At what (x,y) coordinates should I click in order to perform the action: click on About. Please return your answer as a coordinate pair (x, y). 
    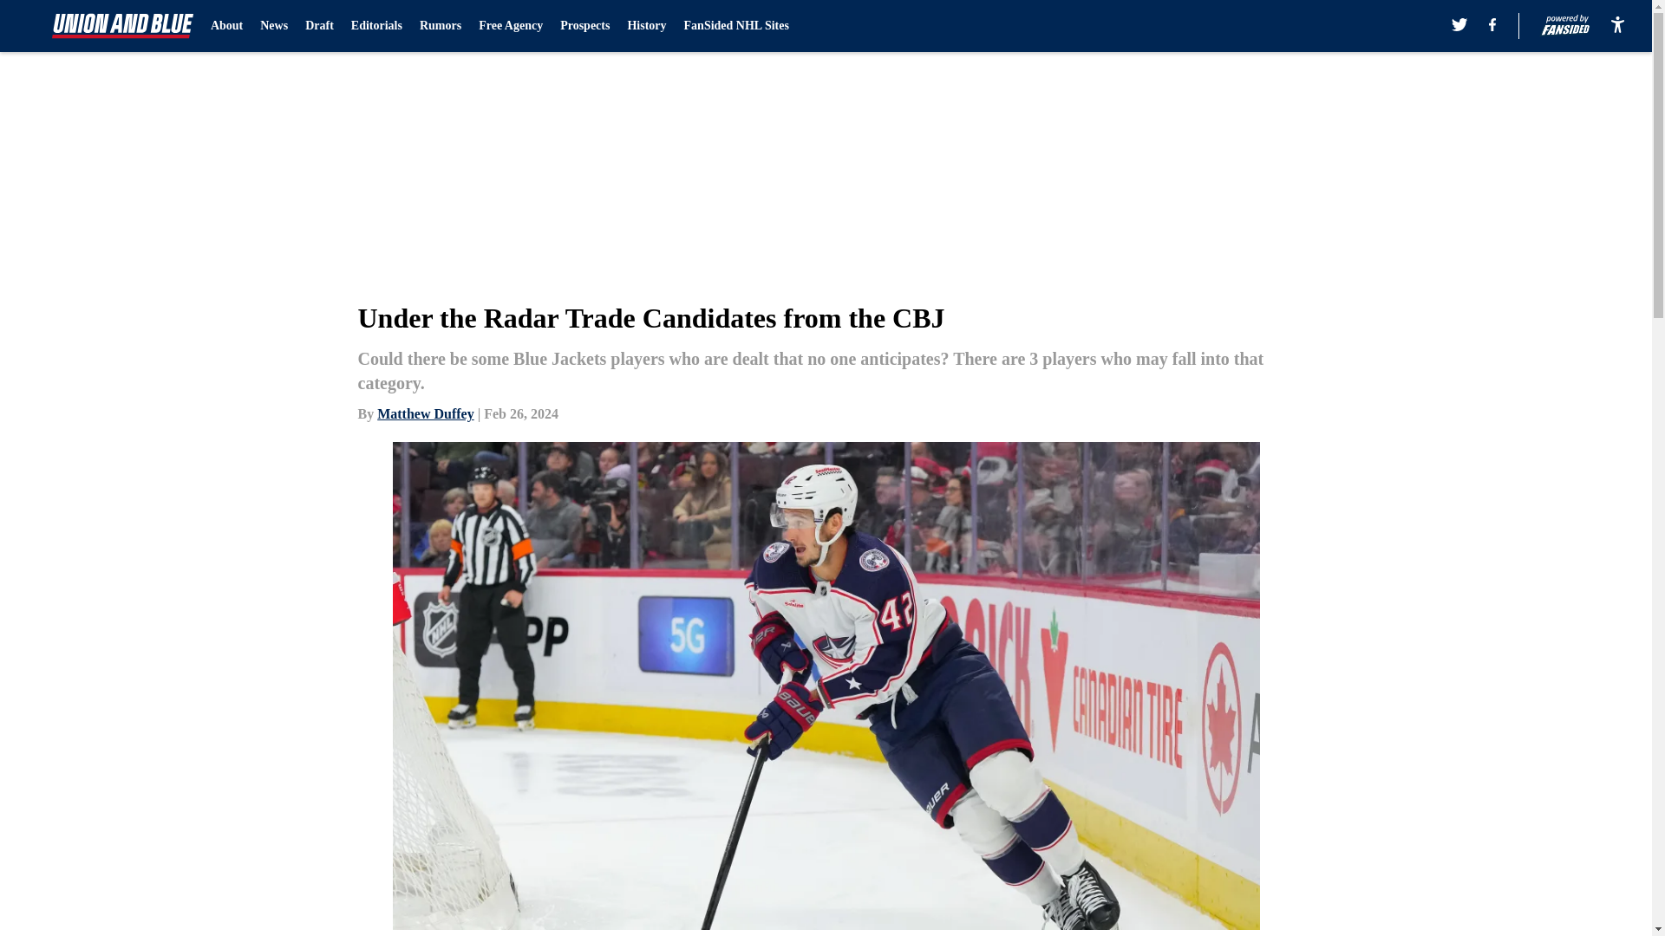
    Looking at the image, I should click on (227, 26).